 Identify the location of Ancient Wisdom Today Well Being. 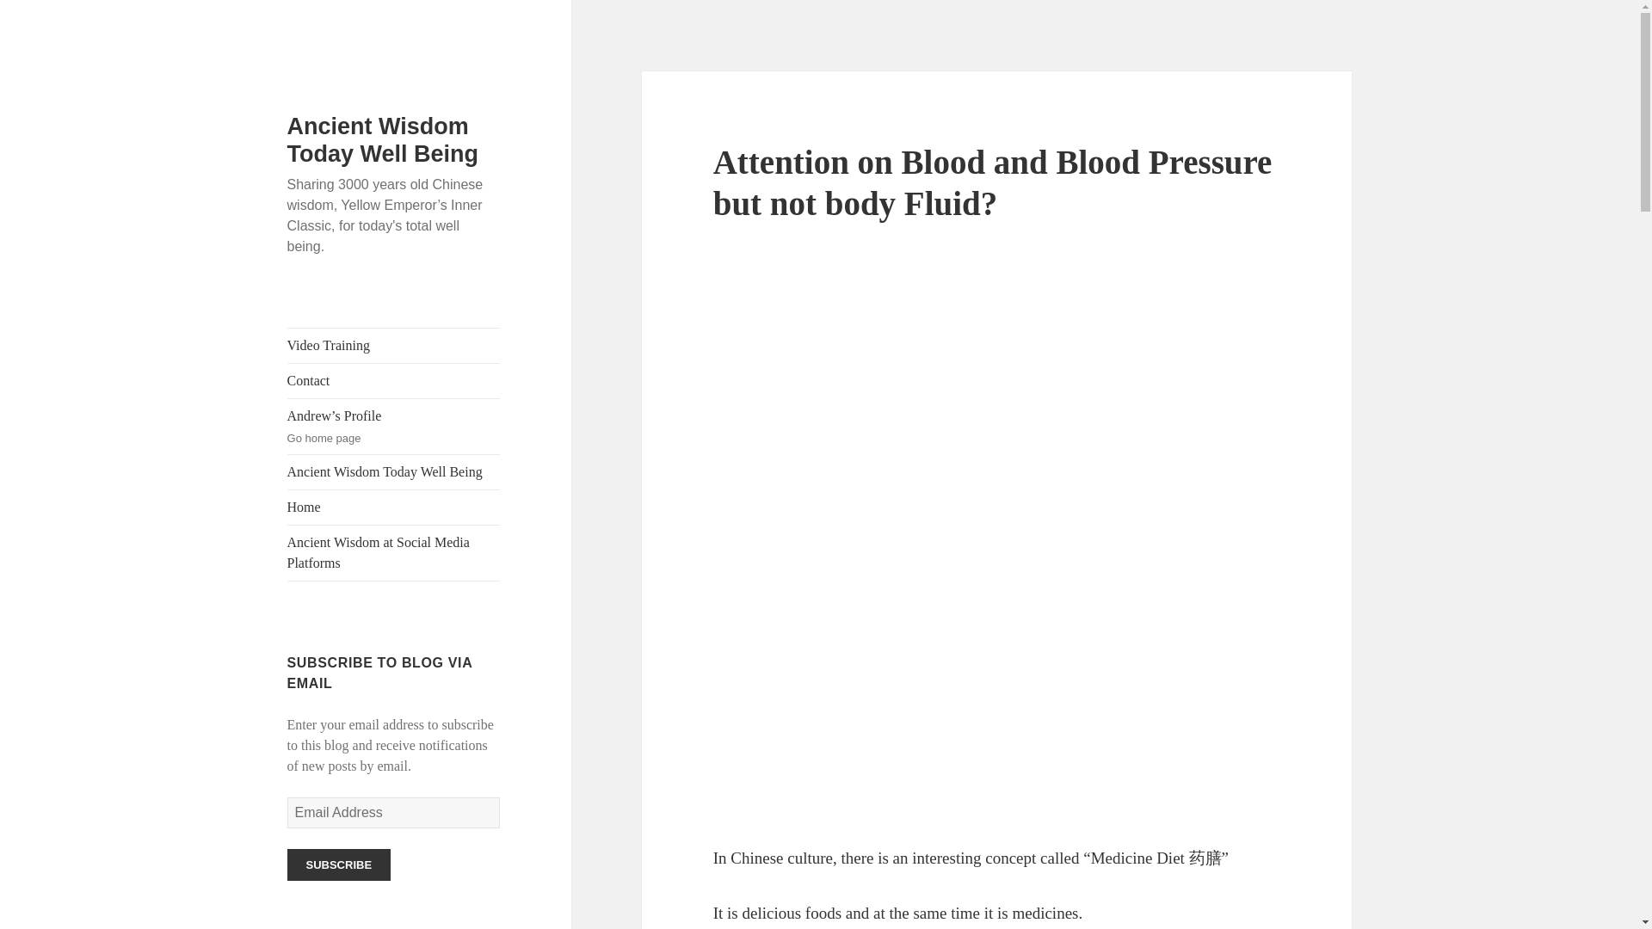
(394, 472).